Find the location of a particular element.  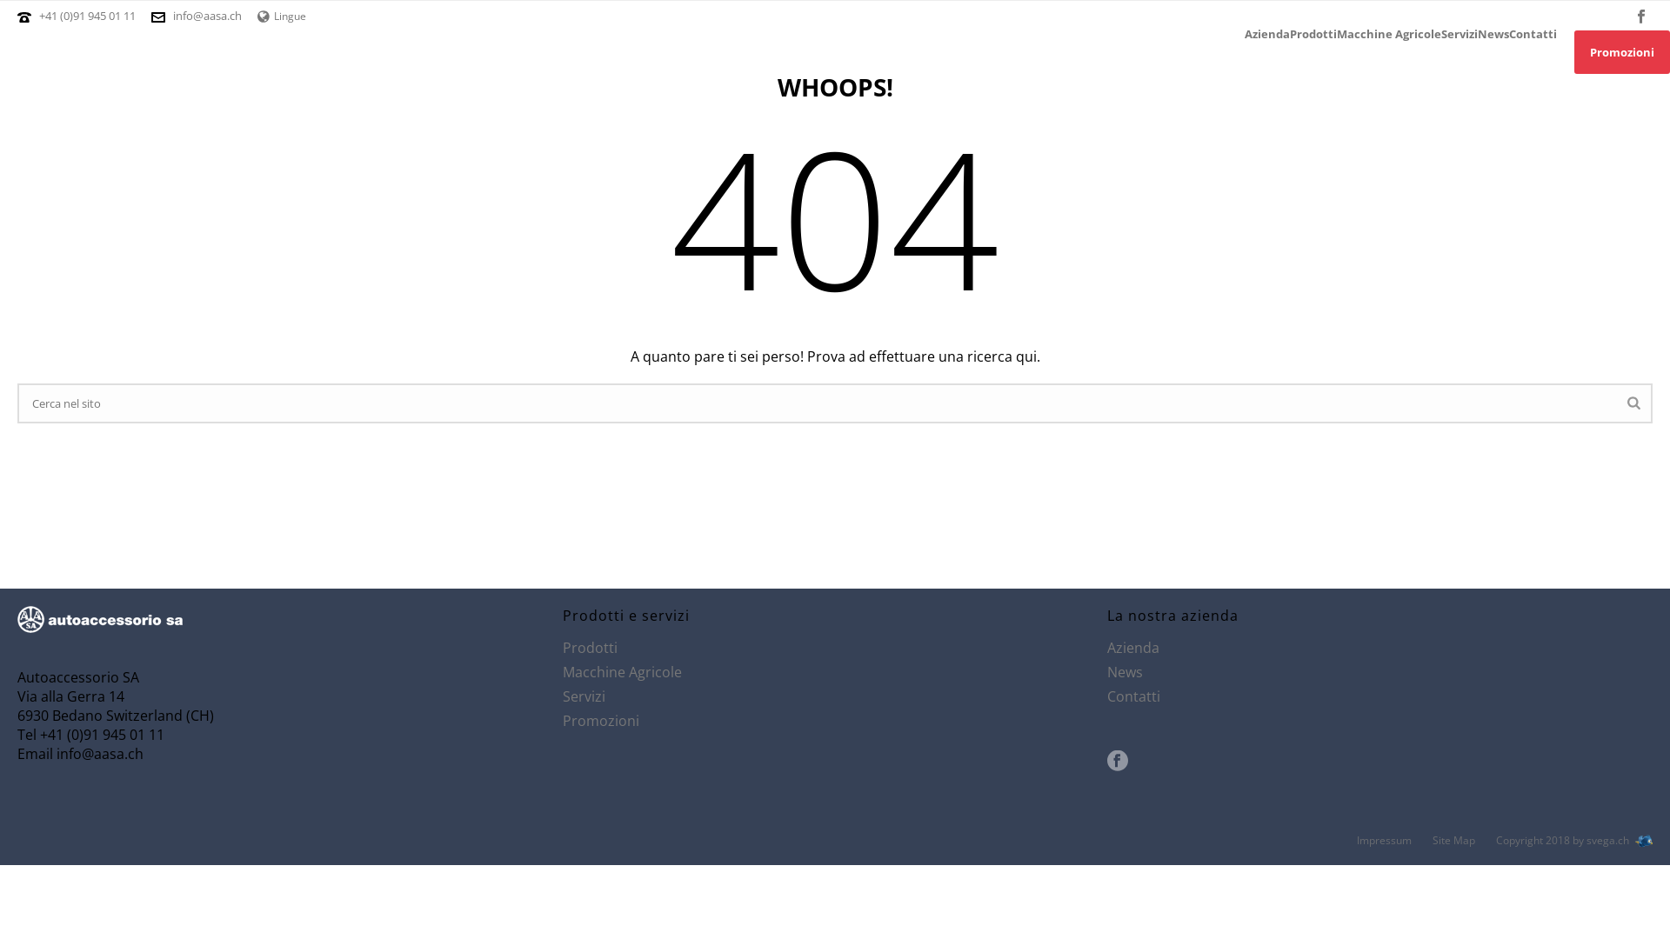

Impressum is located at coordinates (1385, 841).